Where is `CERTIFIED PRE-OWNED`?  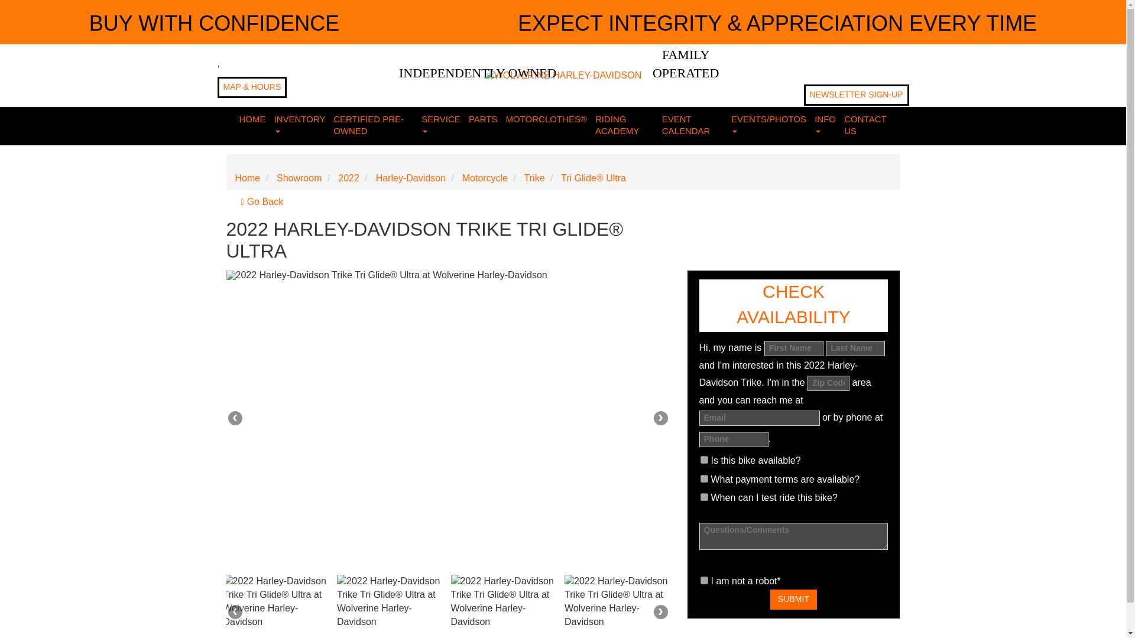 CERTIFIED PRE-OWNED is located at coordinates (373, 126).